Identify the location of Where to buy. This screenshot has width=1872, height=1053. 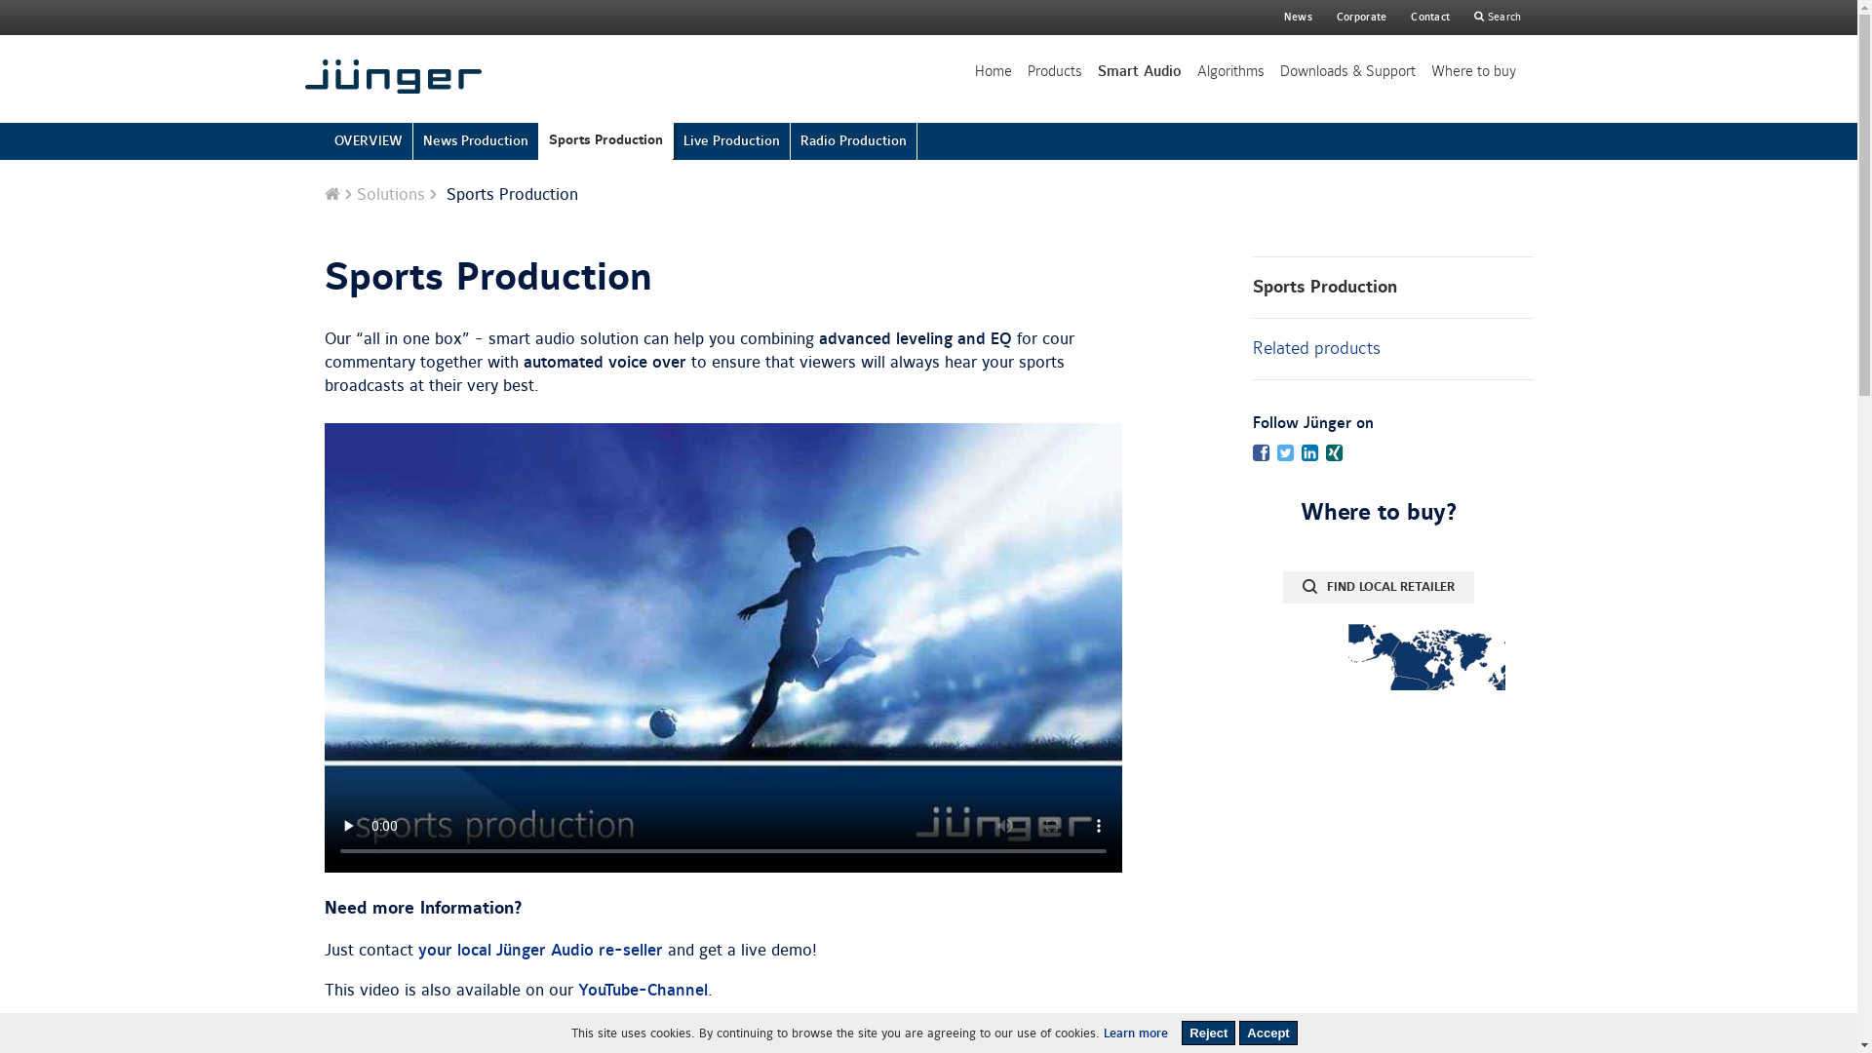
(1474, 72).